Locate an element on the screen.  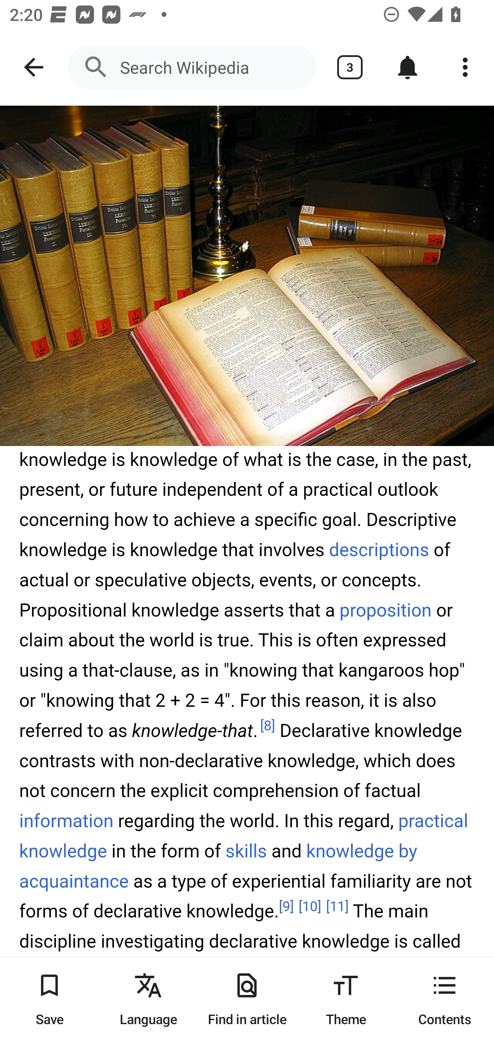
Theme is located at coordinates (346, 1000).